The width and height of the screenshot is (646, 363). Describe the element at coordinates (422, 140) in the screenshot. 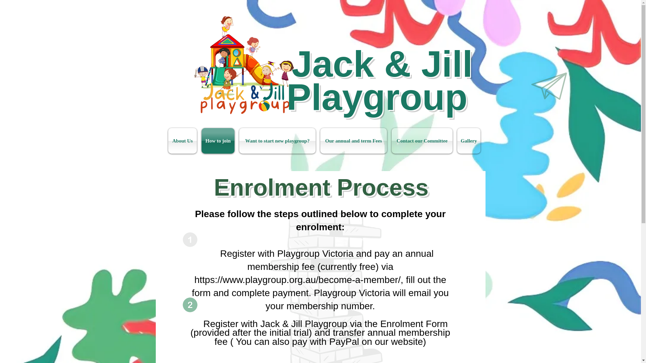

I see `Contact our Committee` at that location.